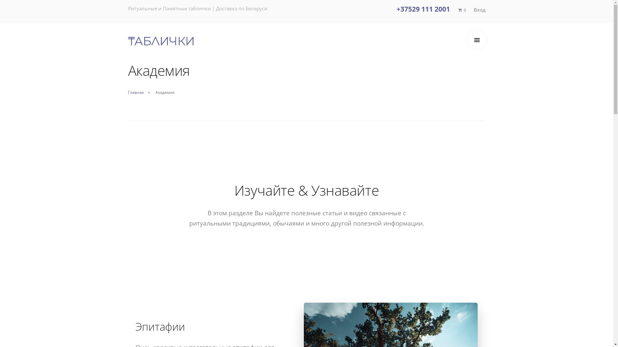  I want to click on 0, so click(462, 10).